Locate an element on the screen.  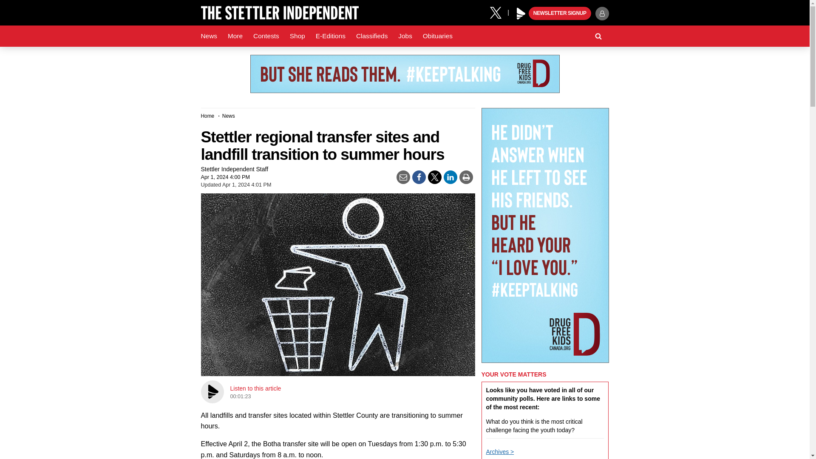
News is located at coordinates (209, 36).